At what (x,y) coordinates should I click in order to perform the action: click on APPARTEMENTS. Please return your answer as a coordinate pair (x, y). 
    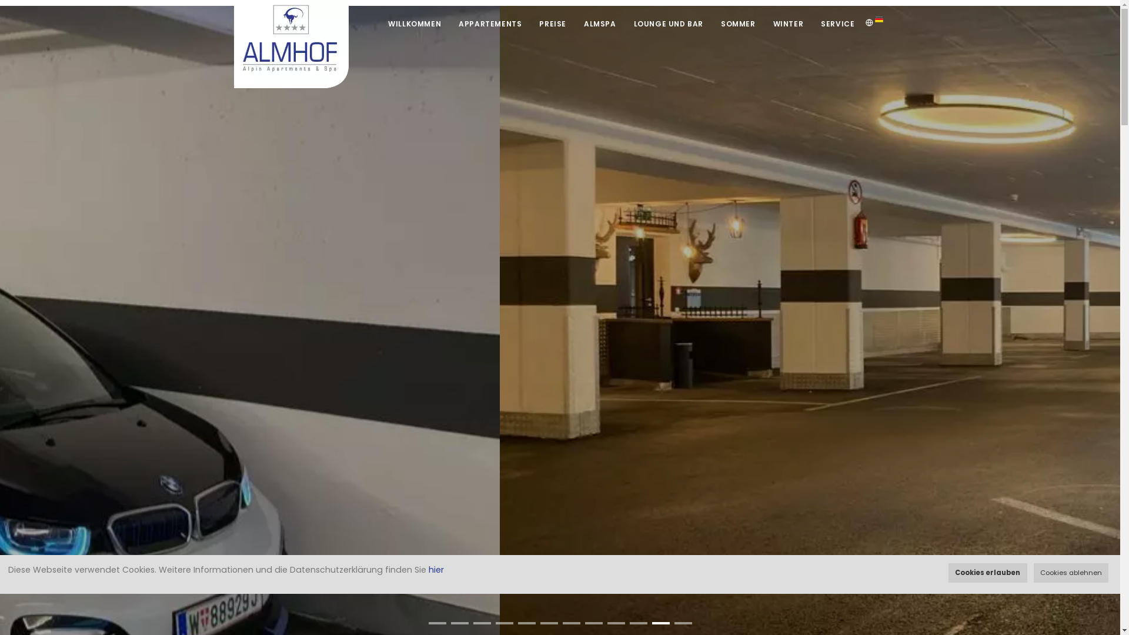
    Looking at the image, I should click on (490, 24).